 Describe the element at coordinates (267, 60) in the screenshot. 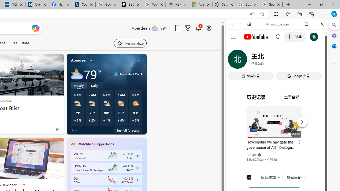

I see `Search Filter, VIDEOS` at that location.